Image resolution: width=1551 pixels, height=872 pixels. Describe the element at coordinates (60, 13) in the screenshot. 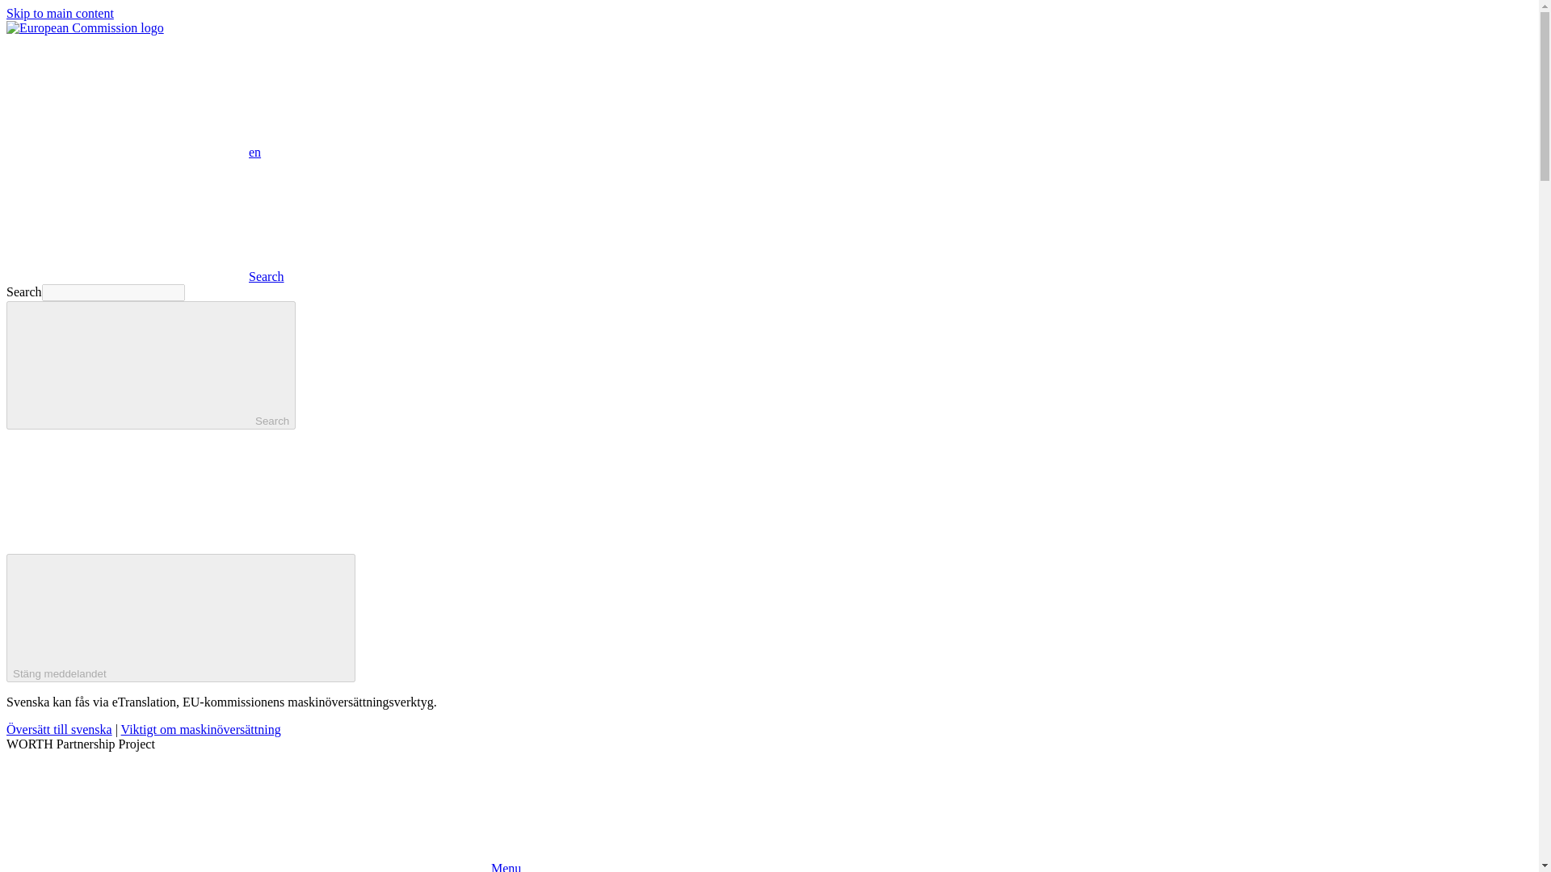

I see `Skip to main content` at that location.